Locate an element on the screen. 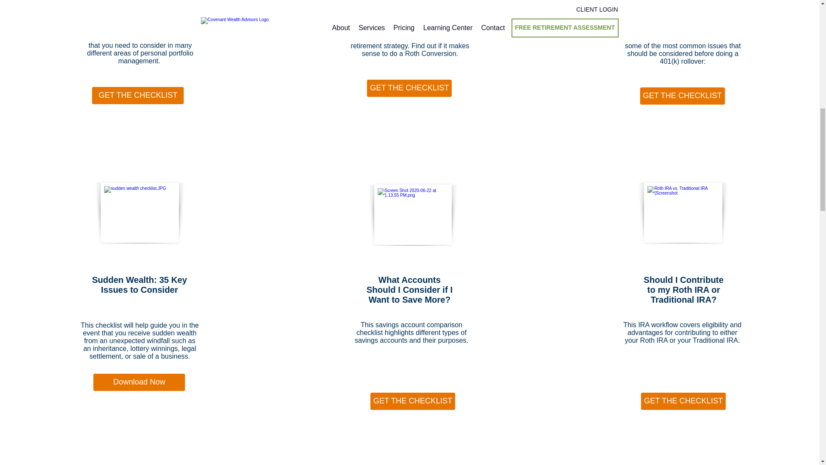 The height and width of the screenshot is (465, 826). Download Now is located at coordinates (139, 382).